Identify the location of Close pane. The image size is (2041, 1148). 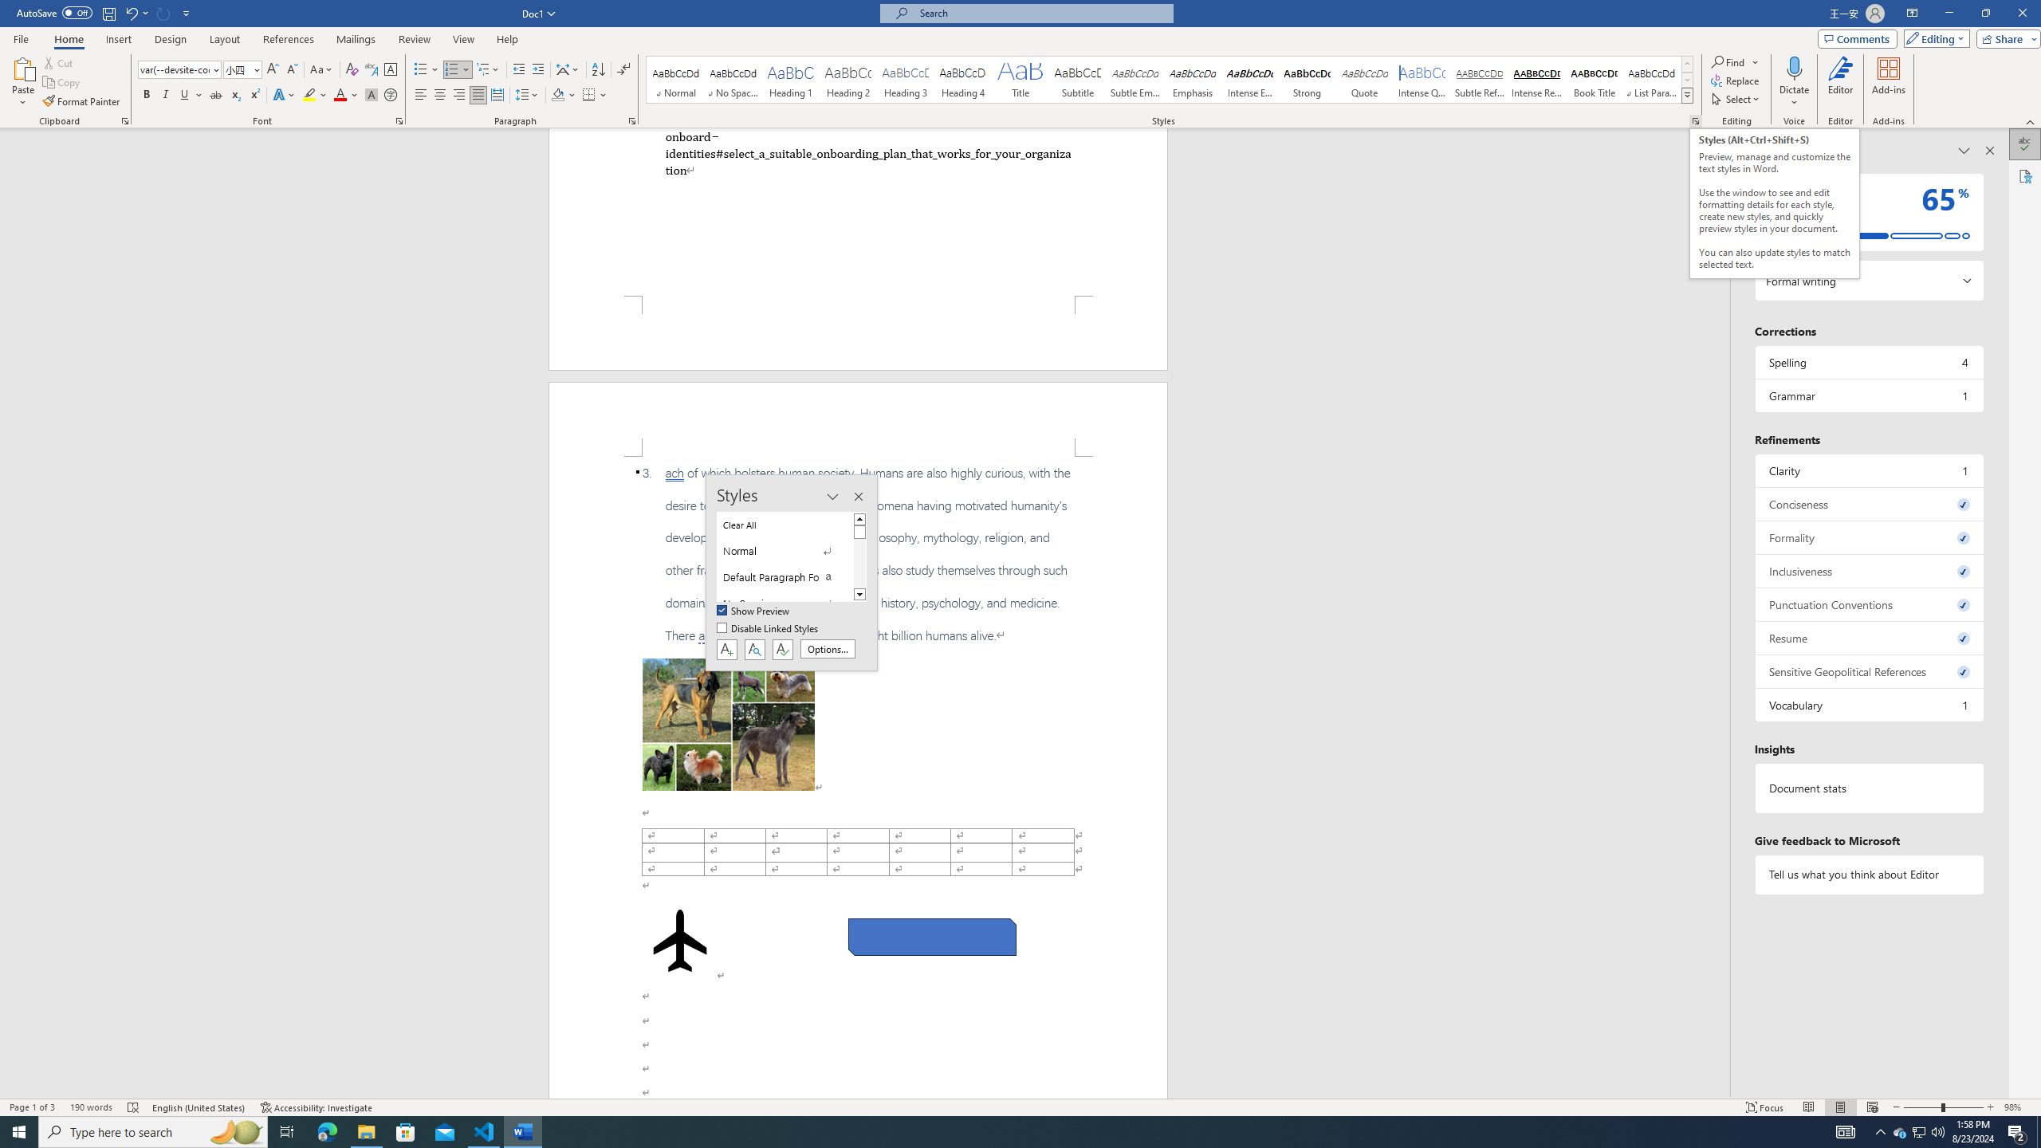
(1990, 151).